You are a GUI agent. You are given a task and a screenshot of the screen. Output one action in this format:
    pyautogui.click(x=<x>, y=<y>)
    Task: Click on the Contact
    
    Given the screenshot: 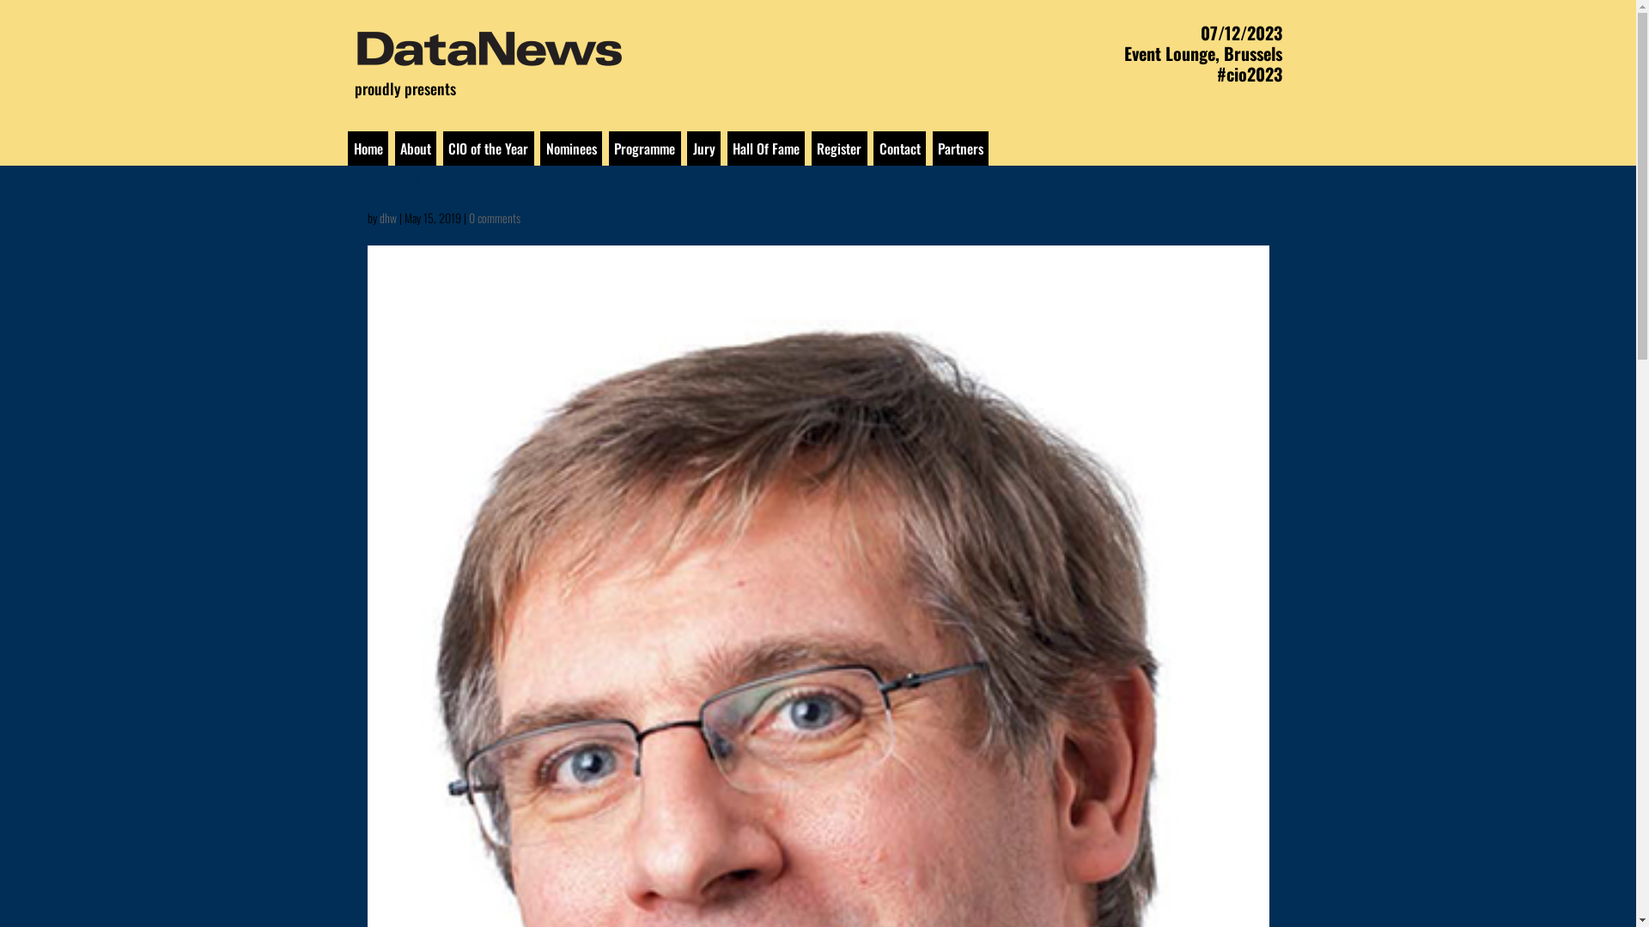 What is the action you would take?
    pyautogui.click(x=900, y=148)
    